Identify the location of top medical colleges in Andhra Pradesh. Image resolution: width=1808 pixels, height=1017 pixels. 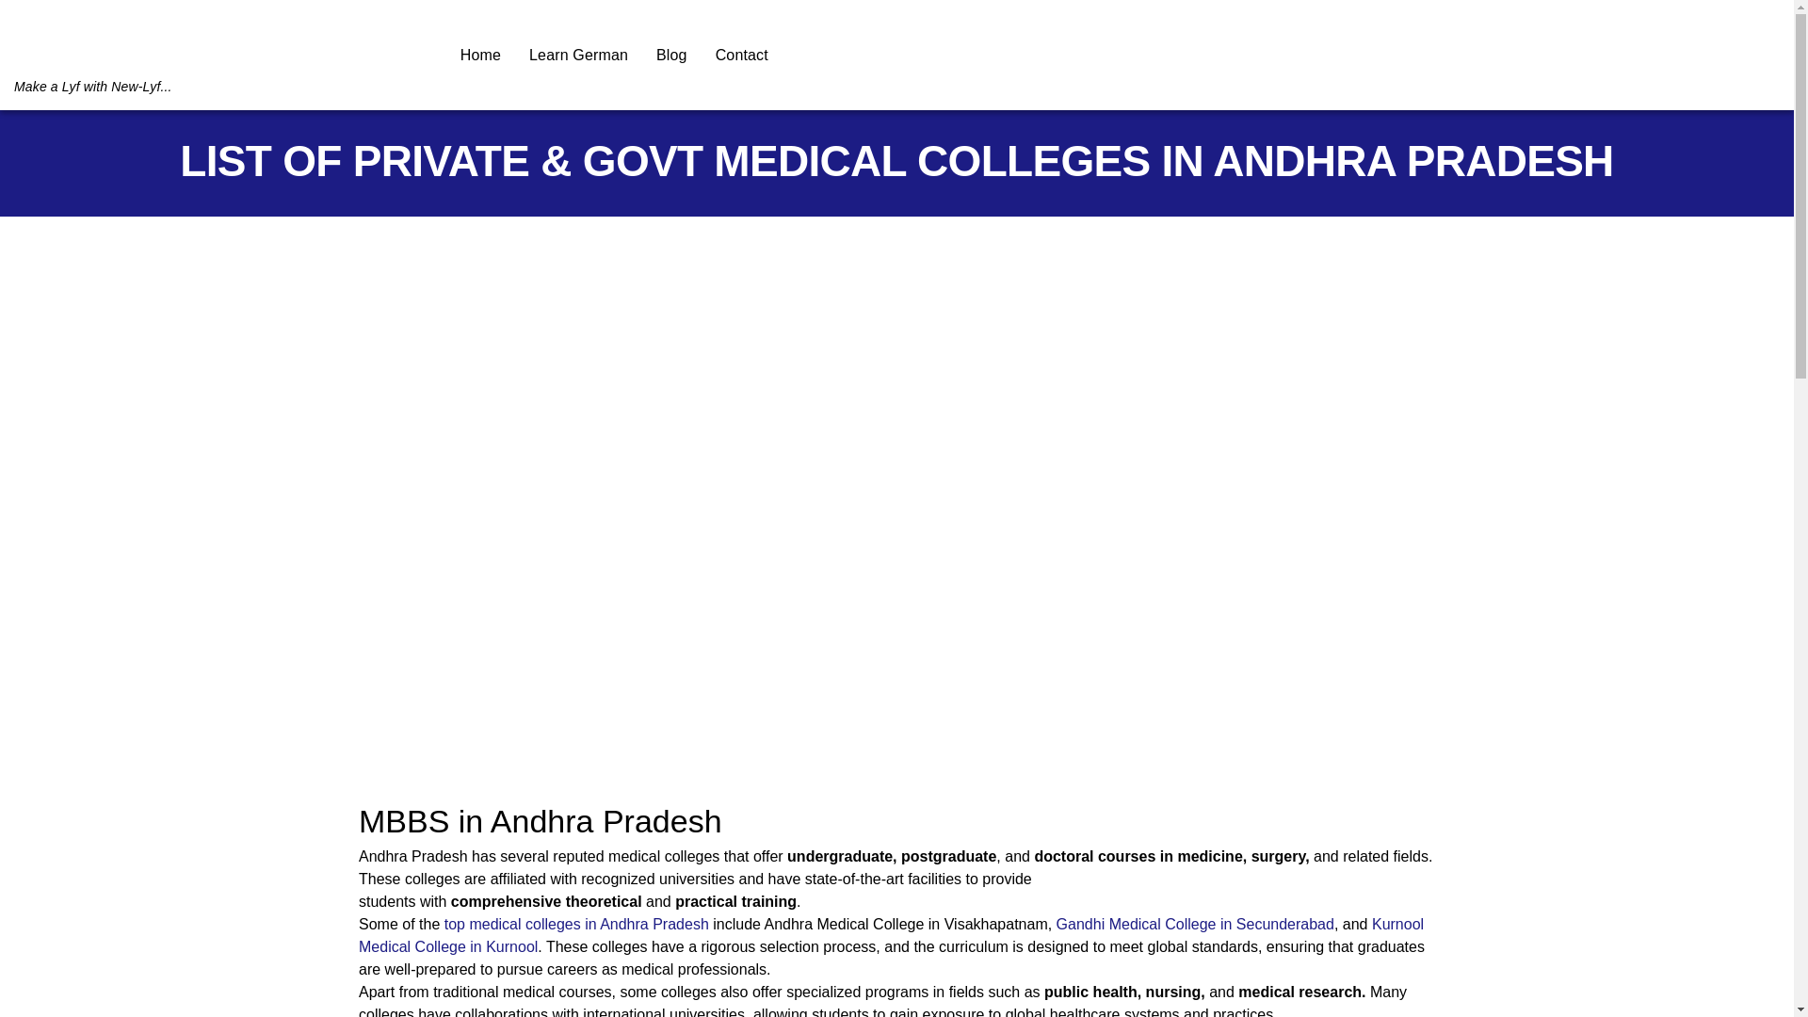
(576, 925).